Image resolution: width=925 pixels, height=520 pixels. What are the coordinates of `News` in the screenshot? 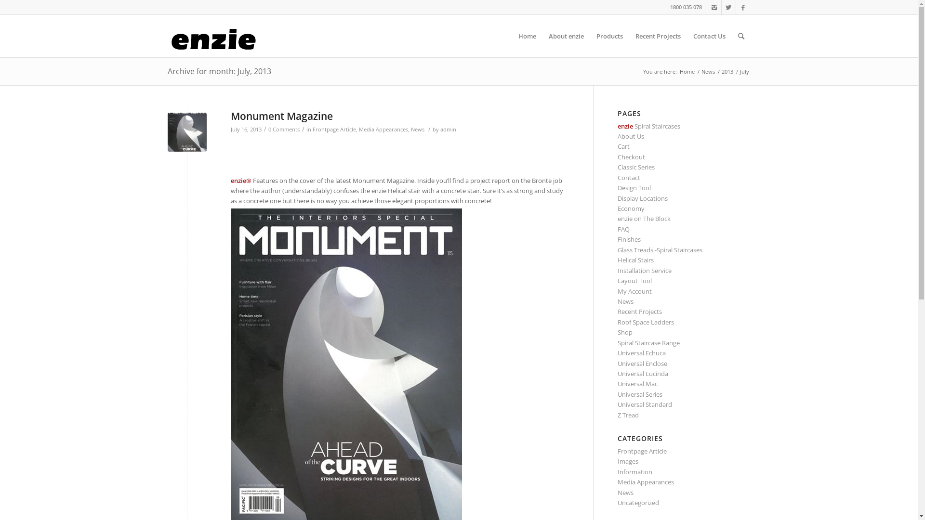 It's located at (417, 130).